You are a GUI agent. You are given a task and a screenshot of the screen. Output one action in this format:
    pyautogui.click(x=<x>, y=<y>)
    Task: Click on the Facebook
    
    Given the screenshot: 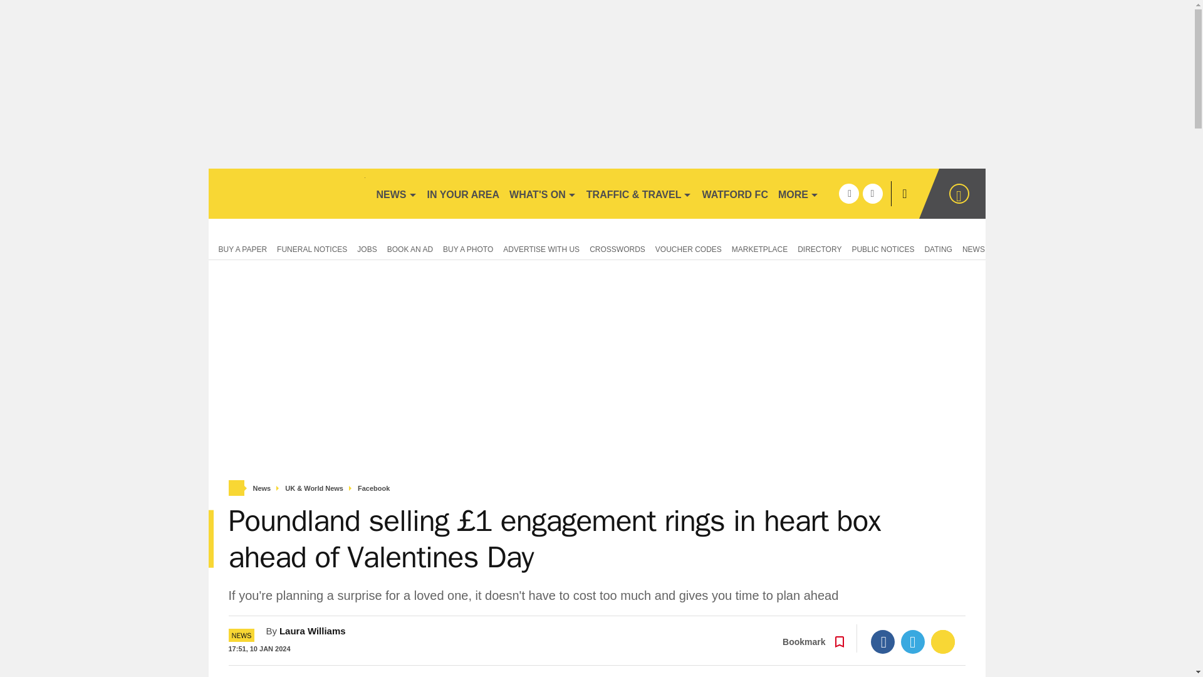 What is the action you would take?
    pyautogui.click(x=883, y=642)
    